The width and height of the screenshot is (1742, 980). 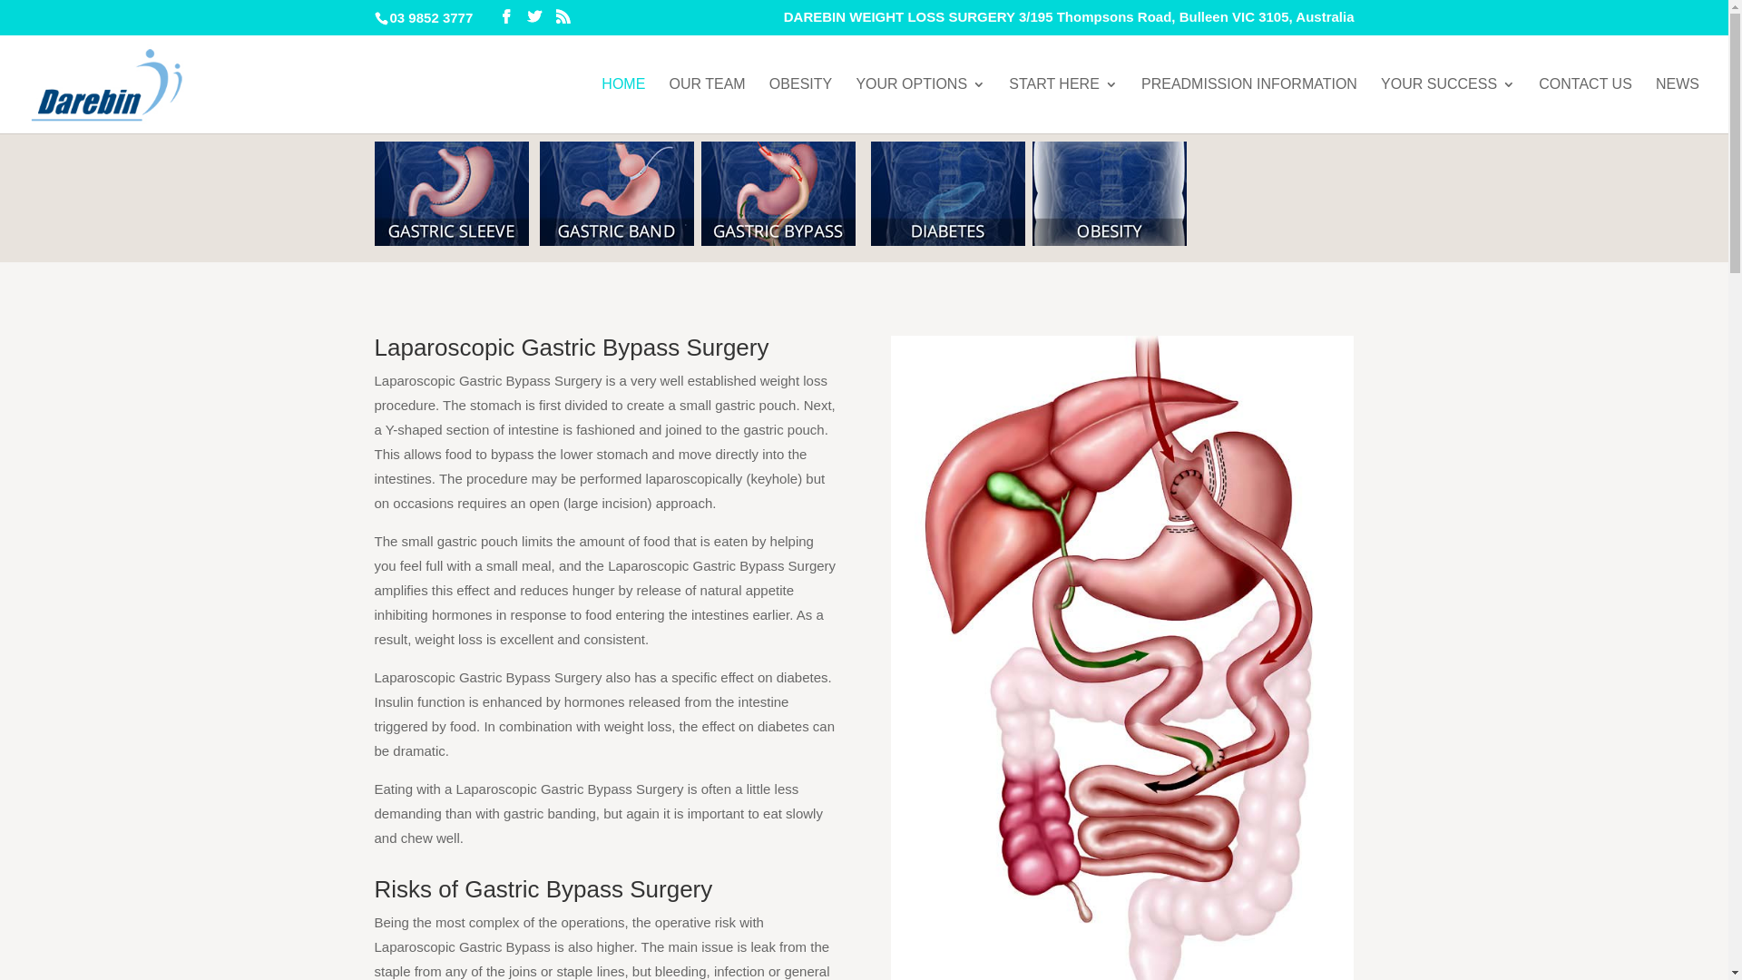 I want to click on   , so click(x=859, y=241).